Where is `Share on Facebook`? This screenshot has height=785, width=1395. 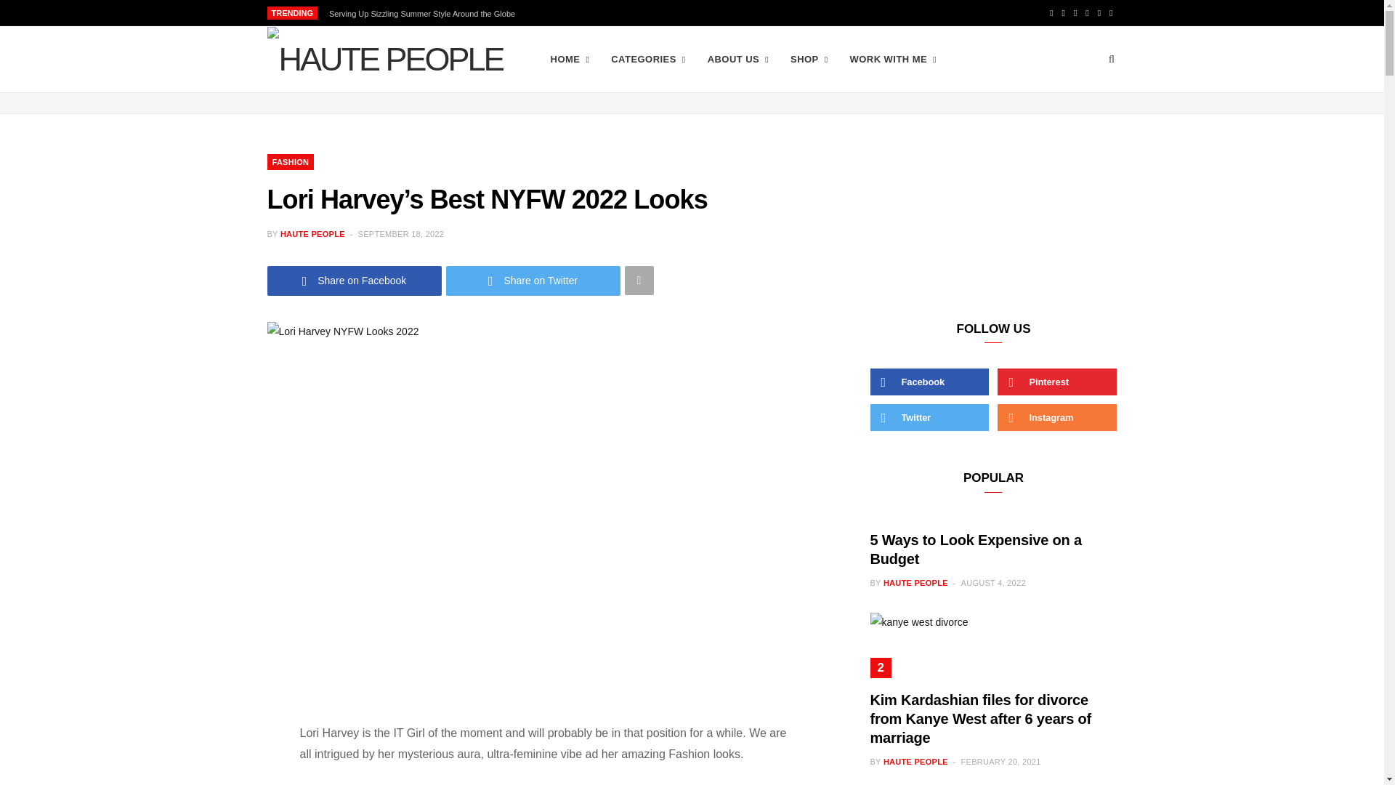 Share on Facebook is located at coordinates (355, 281).